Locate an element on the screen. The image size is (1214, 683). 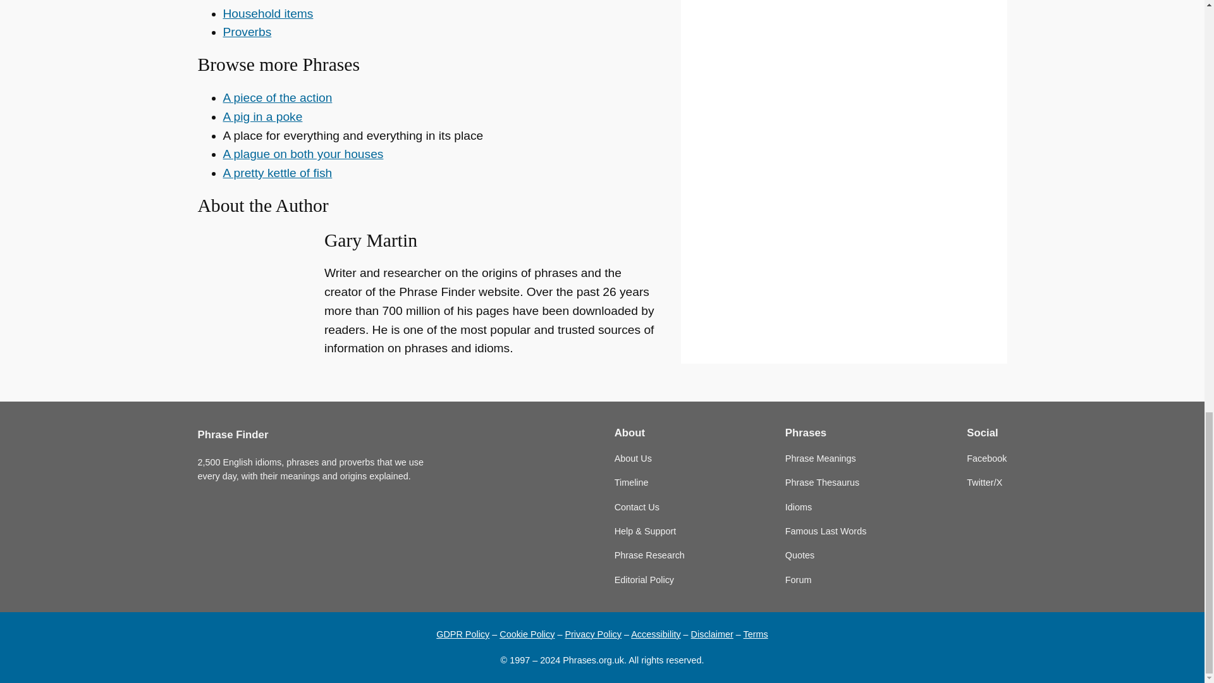
A plague on both your houses is located at coordinates (302, 154).